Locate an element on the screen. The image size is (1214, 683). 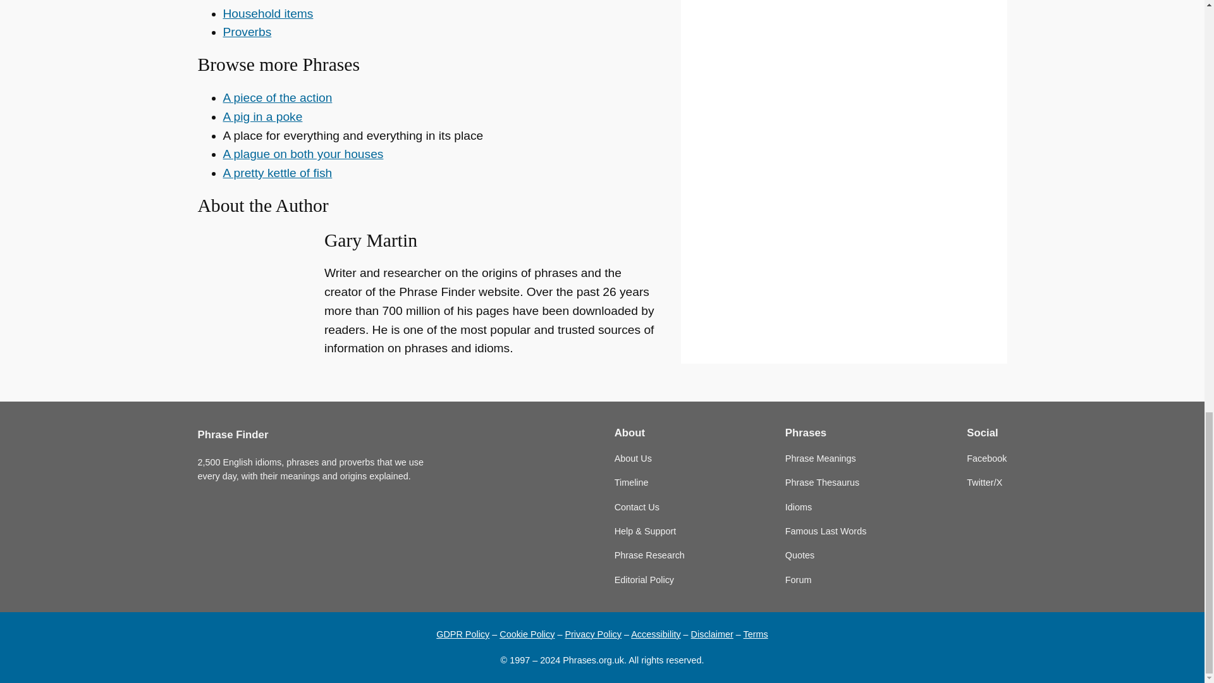
A plague on both your houses is located at coordinates (302, 154).